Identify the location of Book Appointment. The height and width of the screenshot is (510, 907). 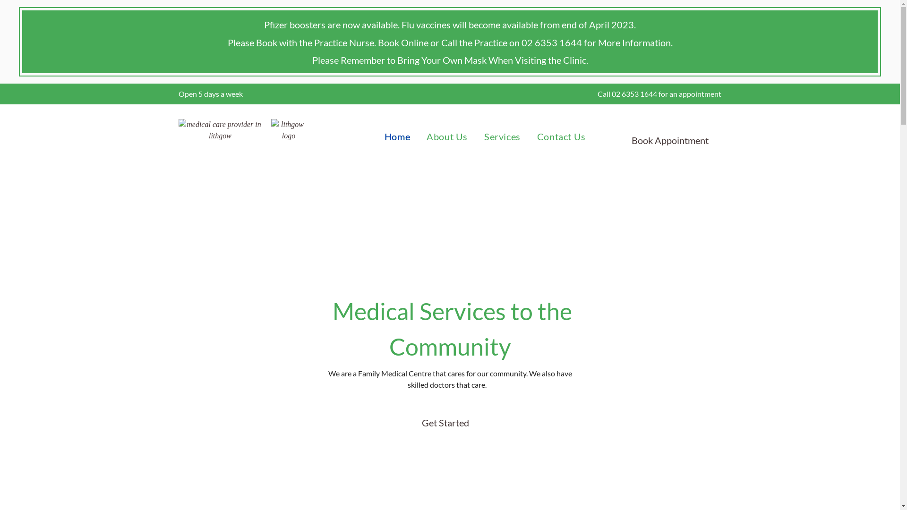
(663, 137).